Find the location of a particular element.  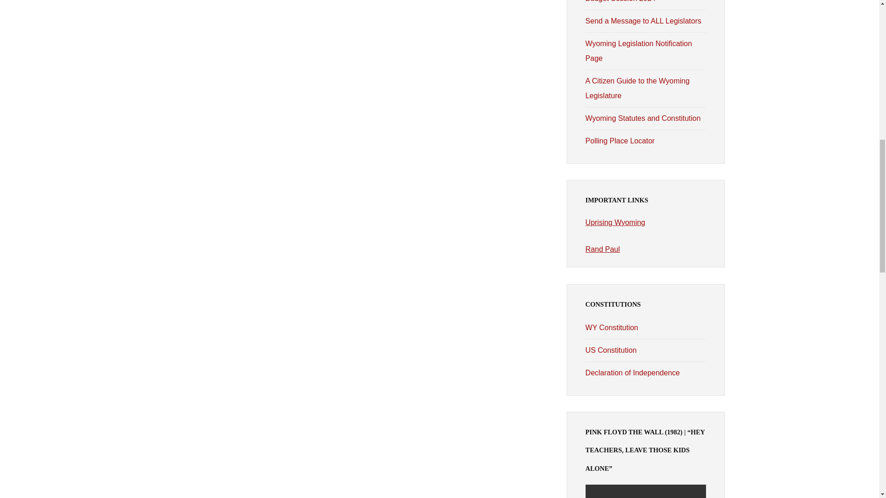

Wyoming Statutes and Constitution is located at coordinates (643, 118).